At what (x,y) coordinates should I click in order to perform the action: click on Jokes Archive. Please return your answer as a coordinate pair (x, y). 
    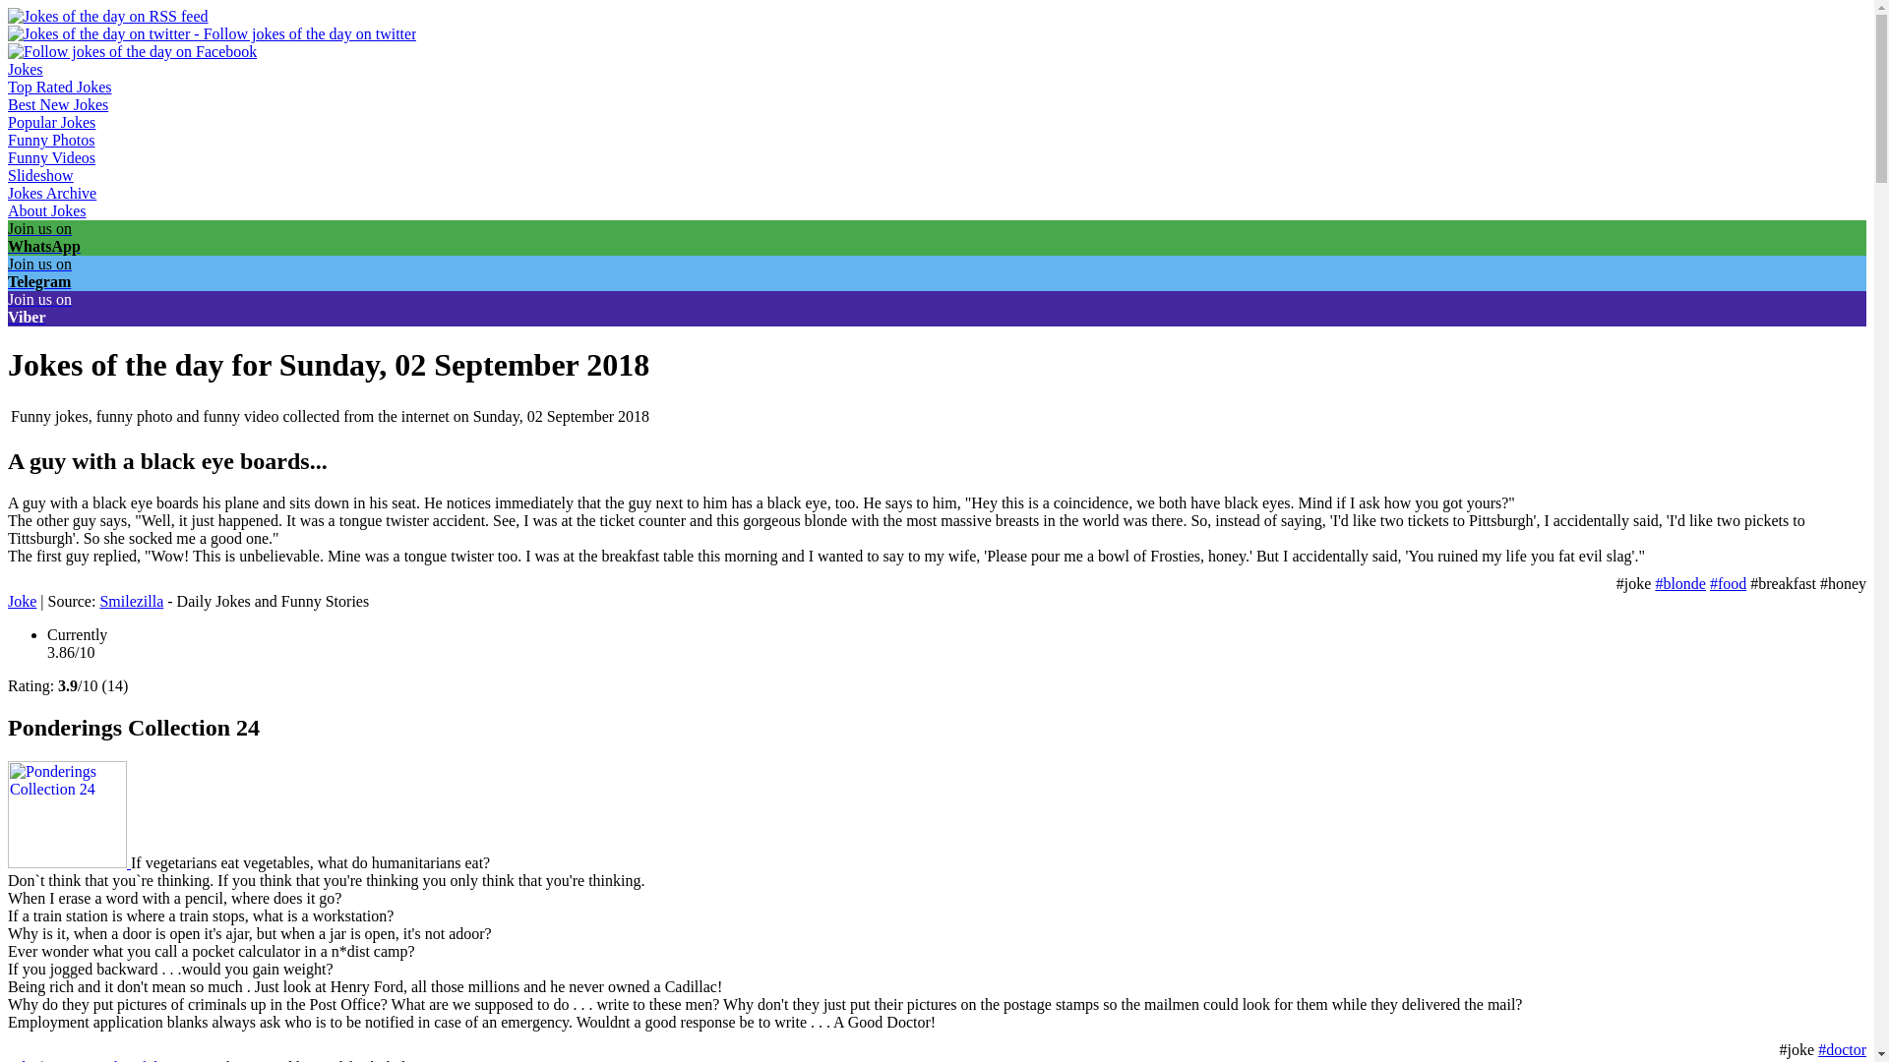
    Looking at the image, I should click on (51, 193).